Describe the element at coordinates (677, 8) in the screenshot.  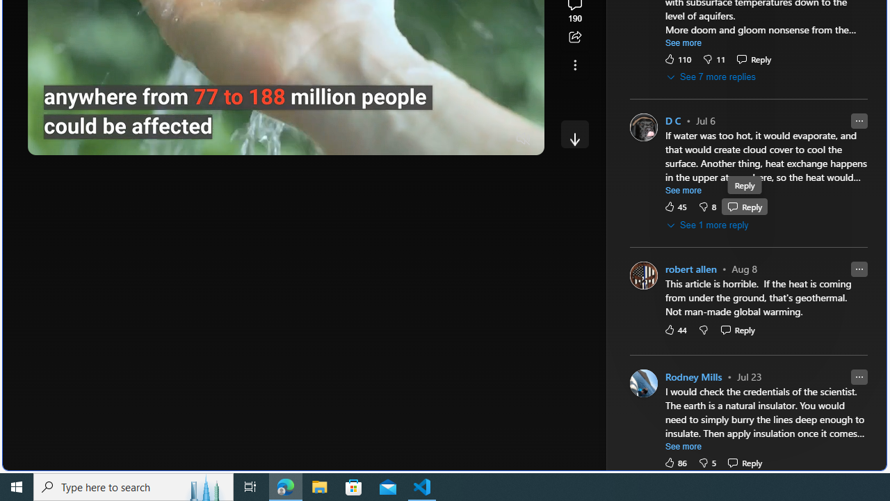
I see `ABC News` at that location.